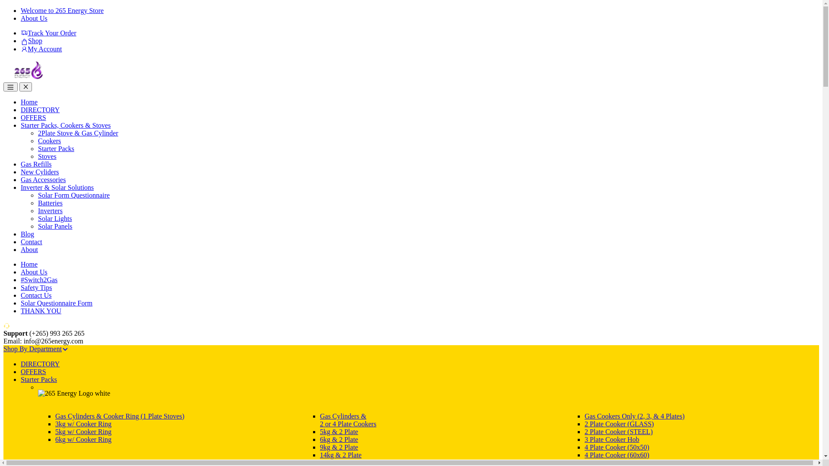 Image resolution: width=829 pixels, height=466 pixels. I want to click on Starter Packs, Cookers & Stoves, so click(66, 125).